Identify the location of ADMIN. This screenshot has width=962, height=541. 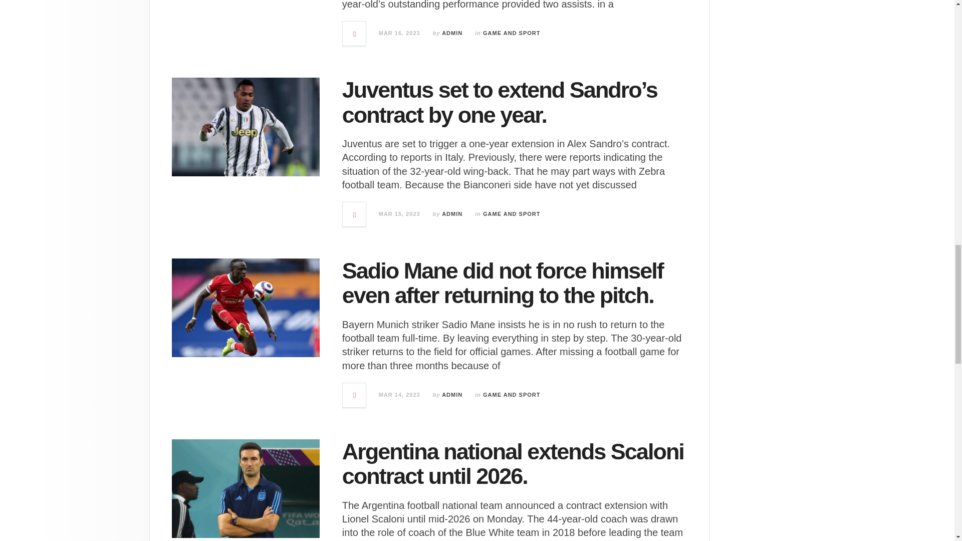
(452, 214).